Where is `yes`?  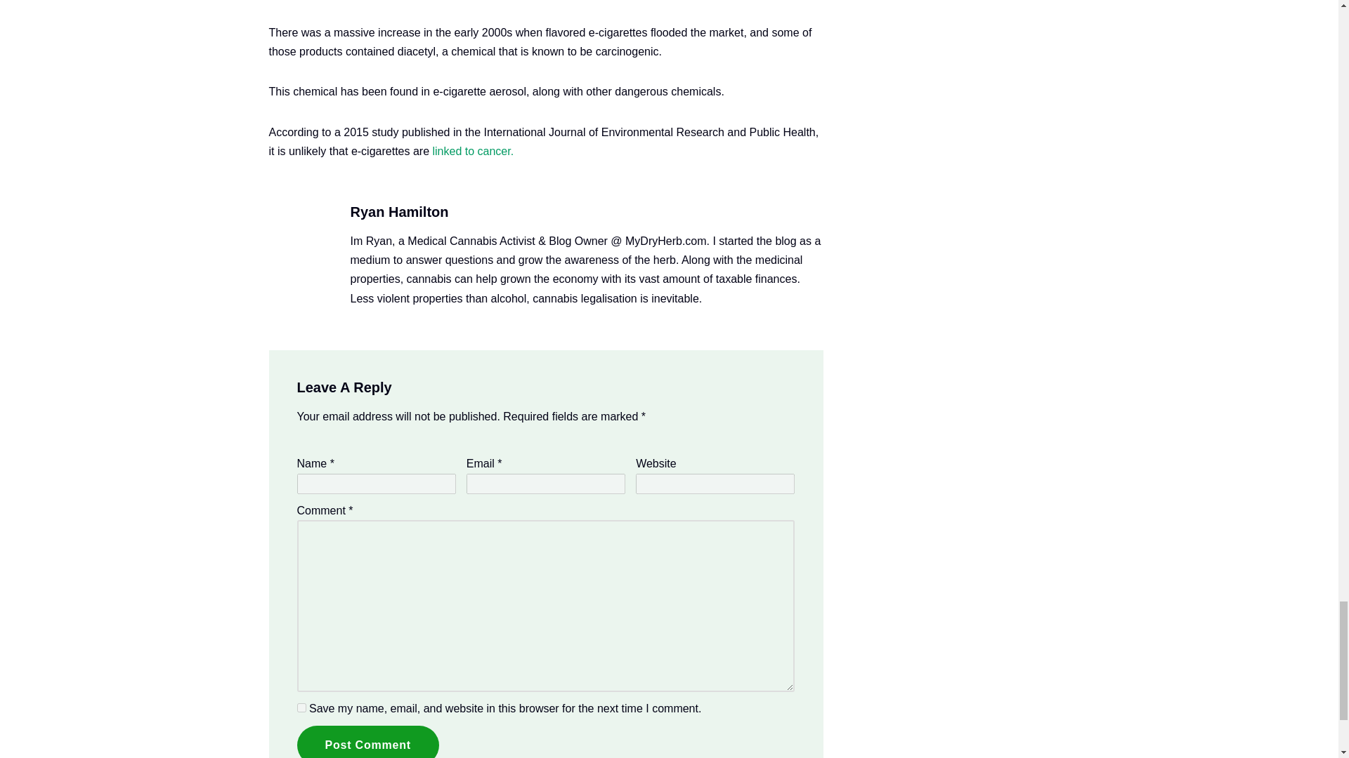
yes is located at coordinates (301, 707).